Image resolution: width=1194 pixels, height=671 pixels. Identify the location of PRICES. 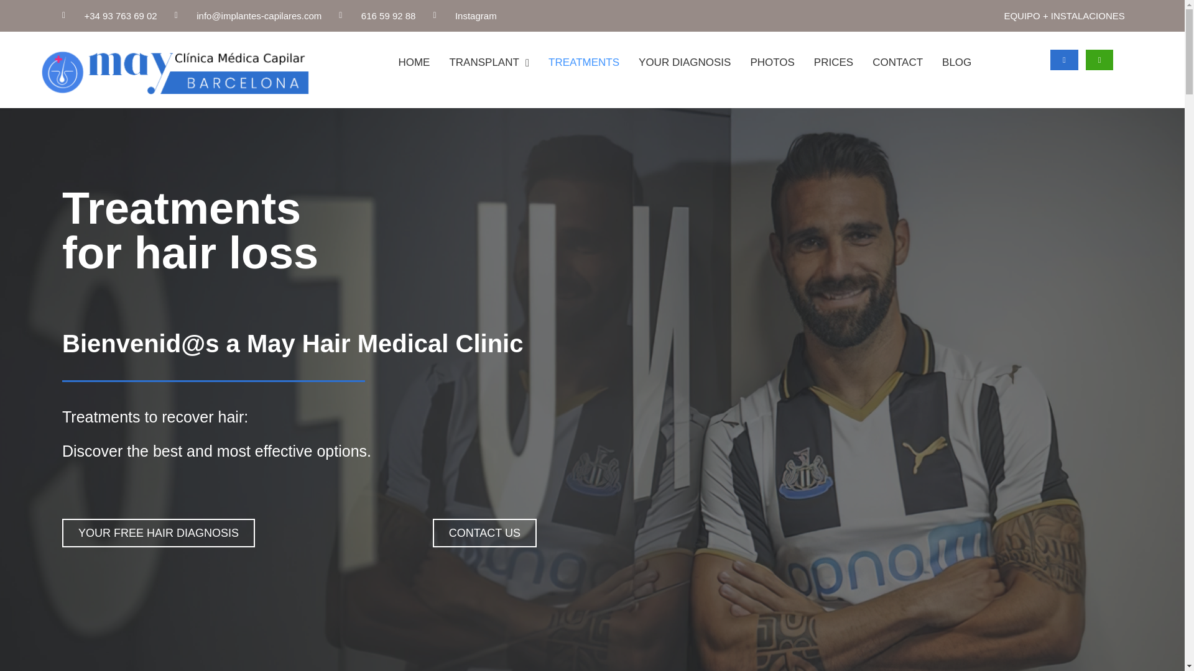
(833, 62).